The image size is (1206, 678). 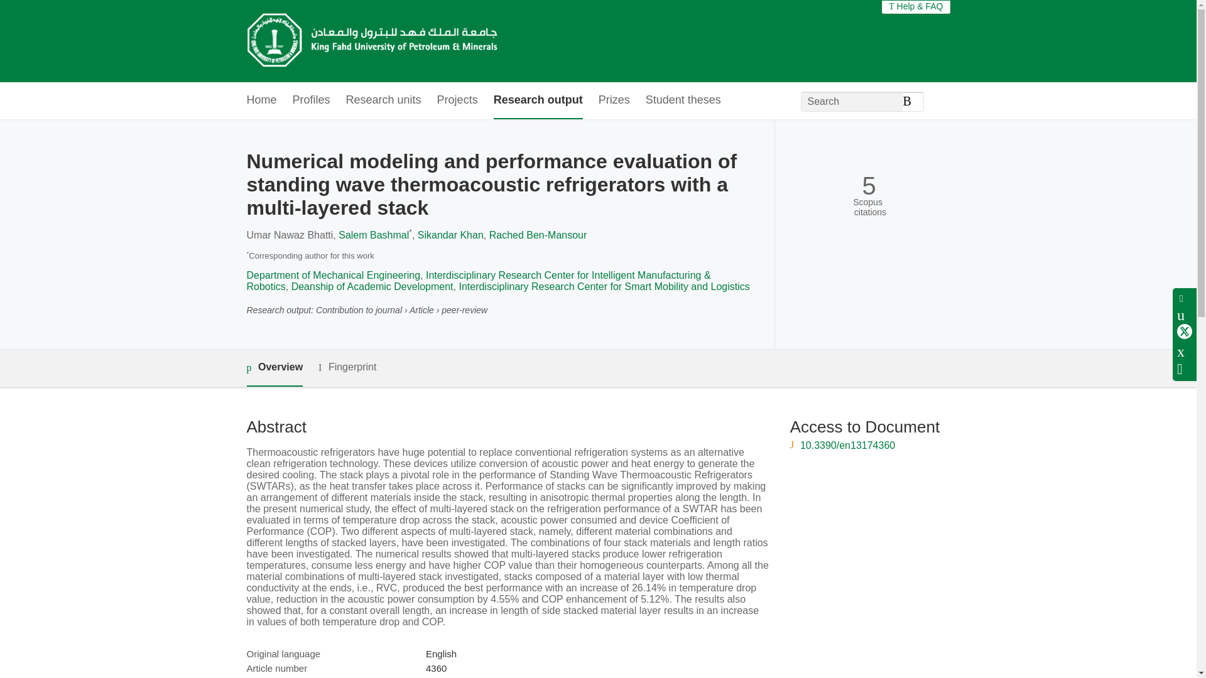 I want to click on Overview, so click(x=274, y=368).